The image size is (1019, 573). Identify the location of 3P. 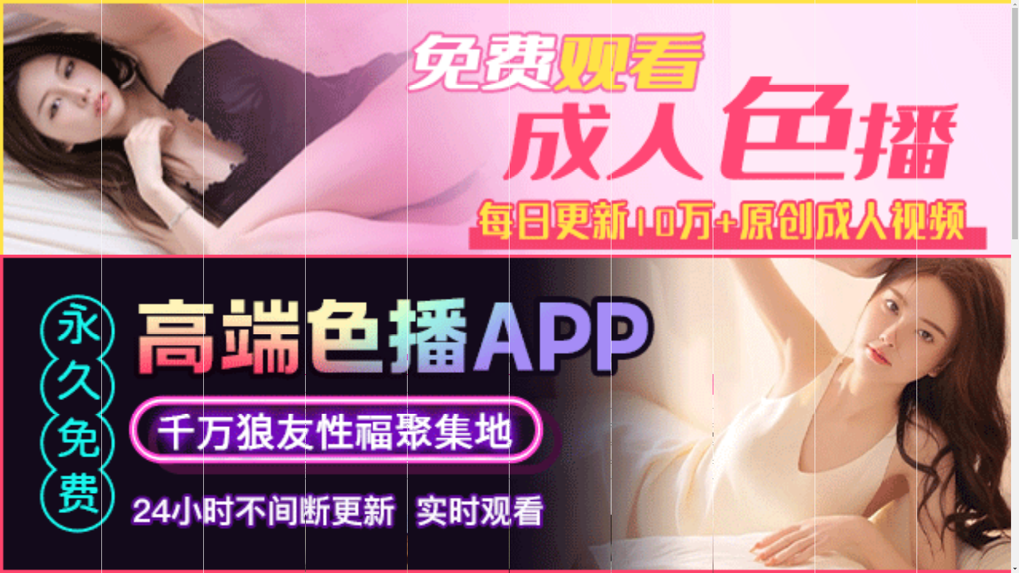
(678, 435).